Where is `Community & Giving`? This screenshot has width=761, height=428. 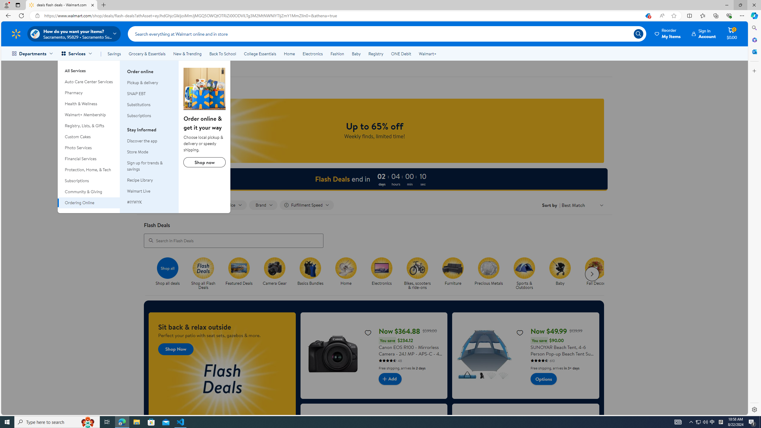
Community & Giving is located at coordinates (89, 191).